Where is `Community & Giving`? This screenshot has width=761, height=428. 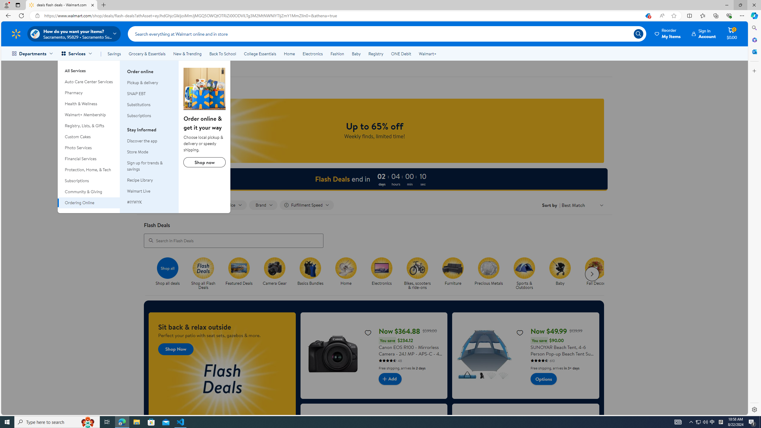
Community & Giving is located at coordinates (89, 191).